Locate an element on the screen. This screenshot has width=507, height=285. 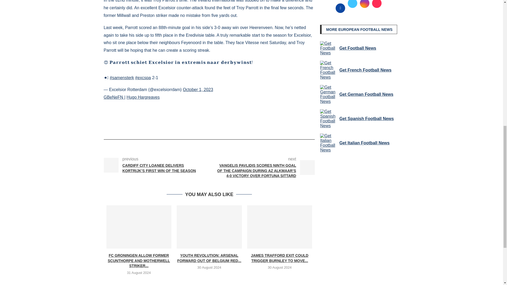
Get German Football News is located at coordinates (328, 94).